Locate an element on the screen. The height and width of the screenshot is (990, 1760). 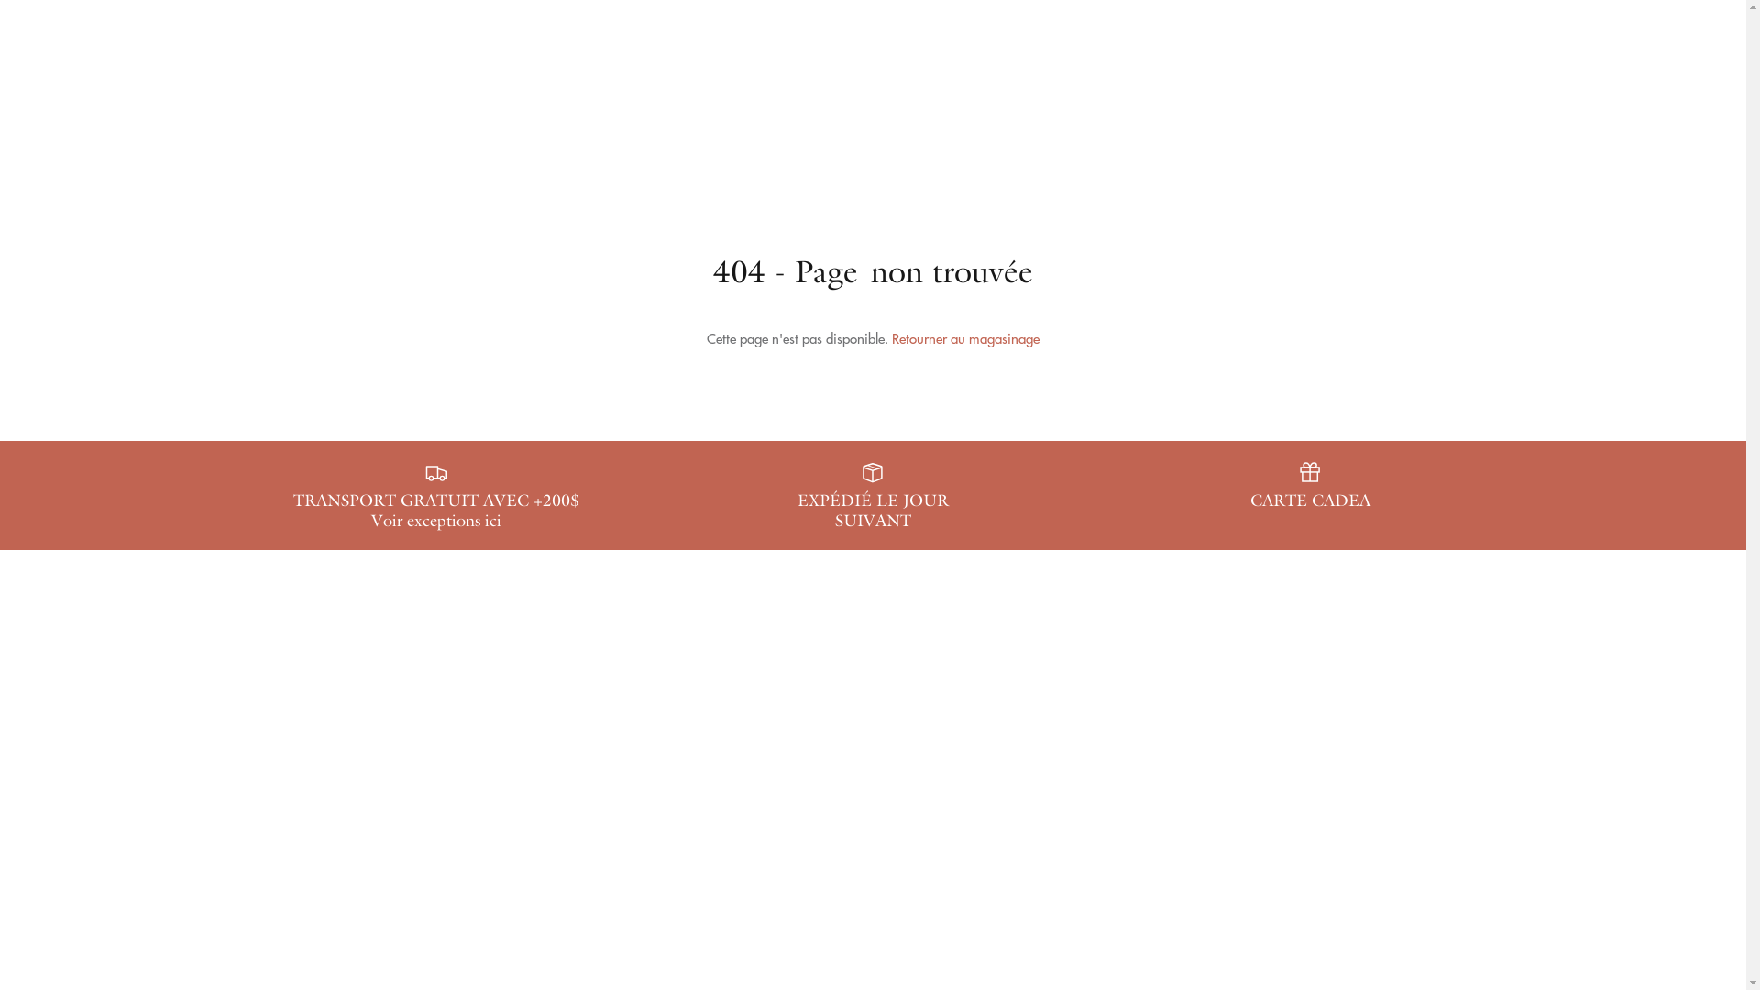
TRANSPORT GRATUIT AVEC +200$
Voir exceptions ici is located at coordinates (436, 495).